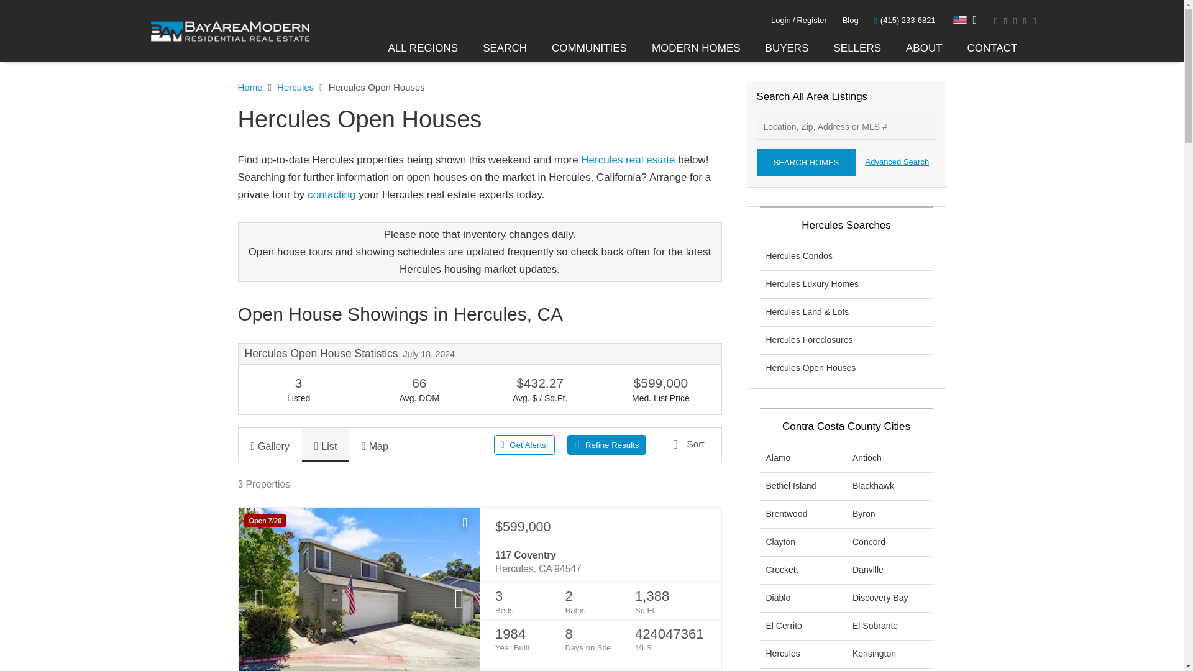 This screenshot has width=1193, height=671. What do you see at coordinates (589, 48) in the screenshot?
I see `COMMUNITIES` at bounding box center [589, 48].